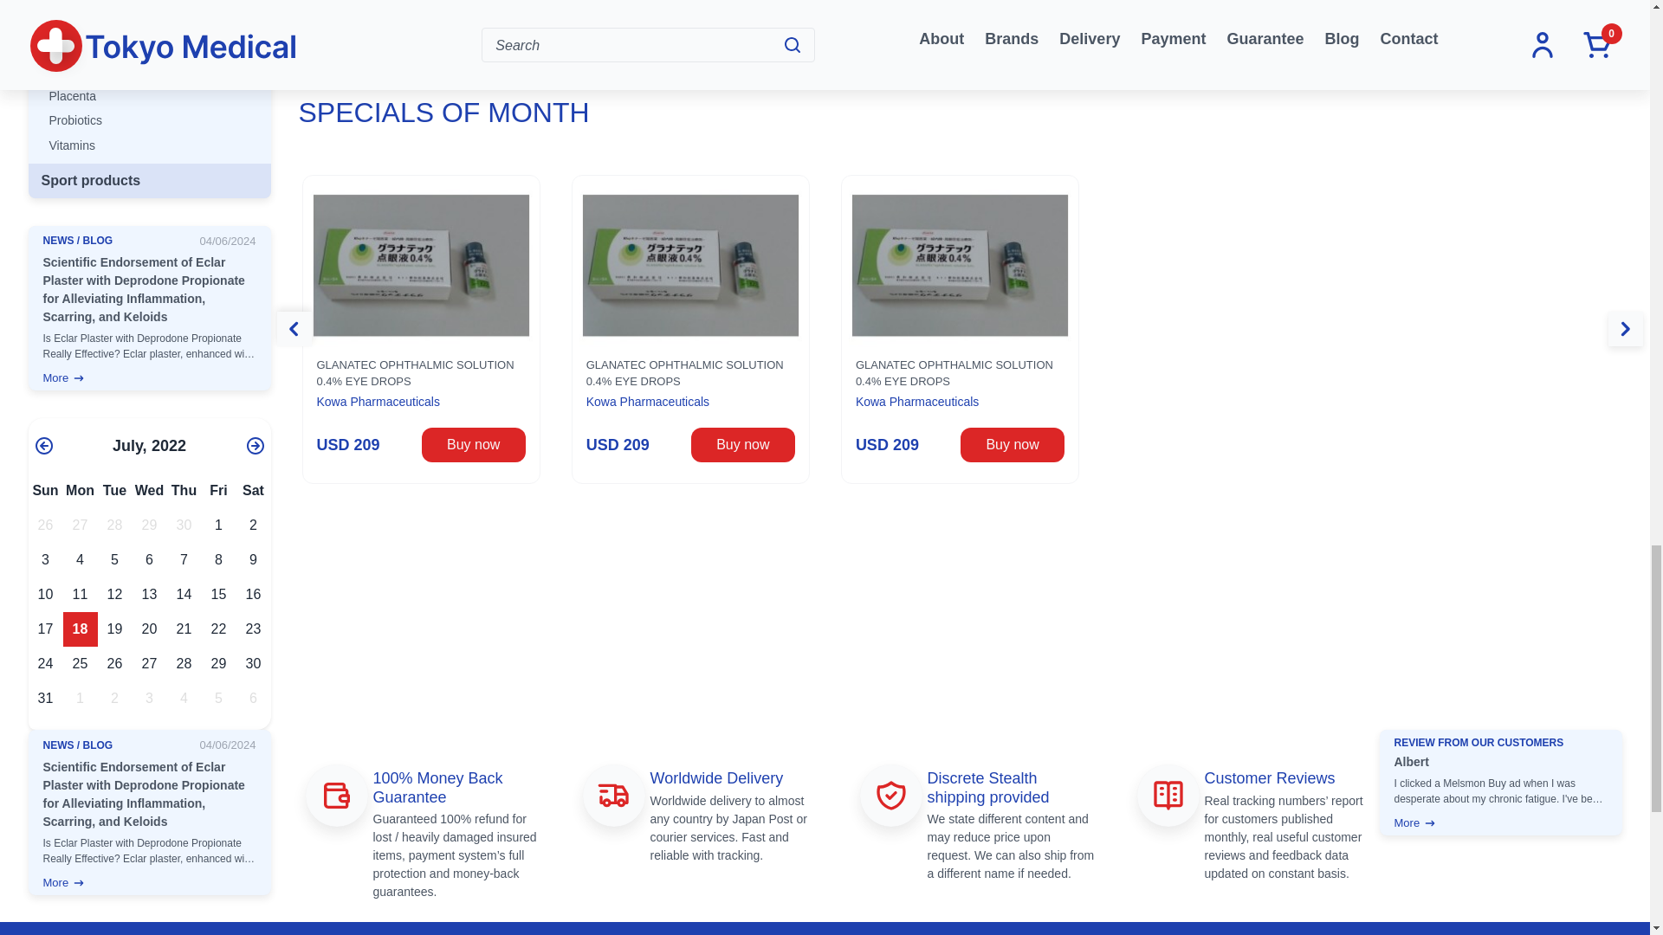  I want to click on Worldwide Delivery, so click(612, 795).